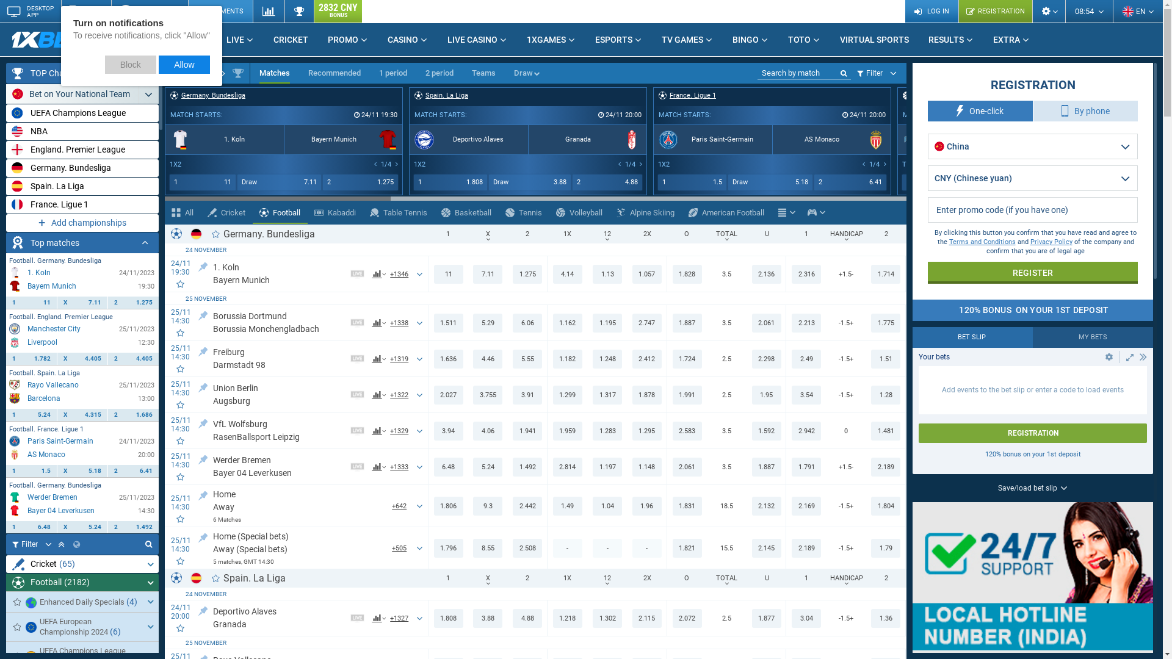 This screenshot has height=659, width=1172. I want to click on One-click, so click(980, 111).